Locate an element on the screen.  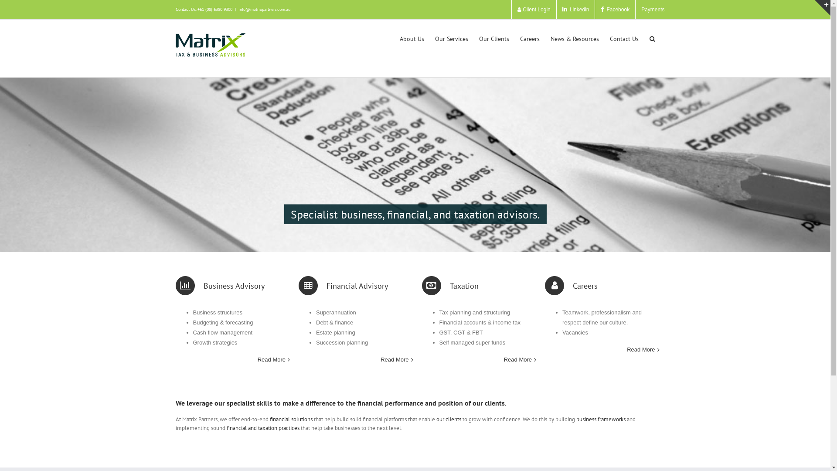
Search is located at coordinates (652, 38).